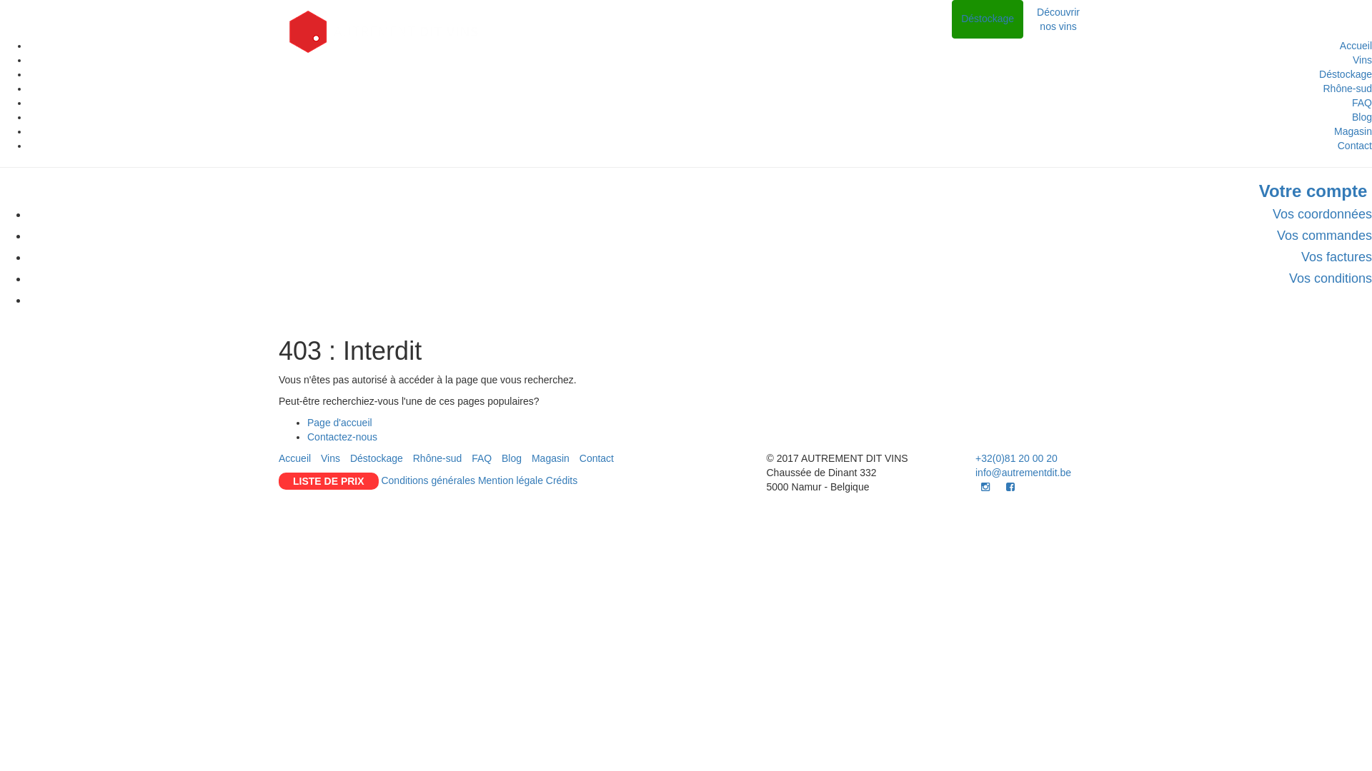  Describe the element at coordinates (384, 32) in the screenshot. I see `AUTREMENT DIT VINS` at that location.